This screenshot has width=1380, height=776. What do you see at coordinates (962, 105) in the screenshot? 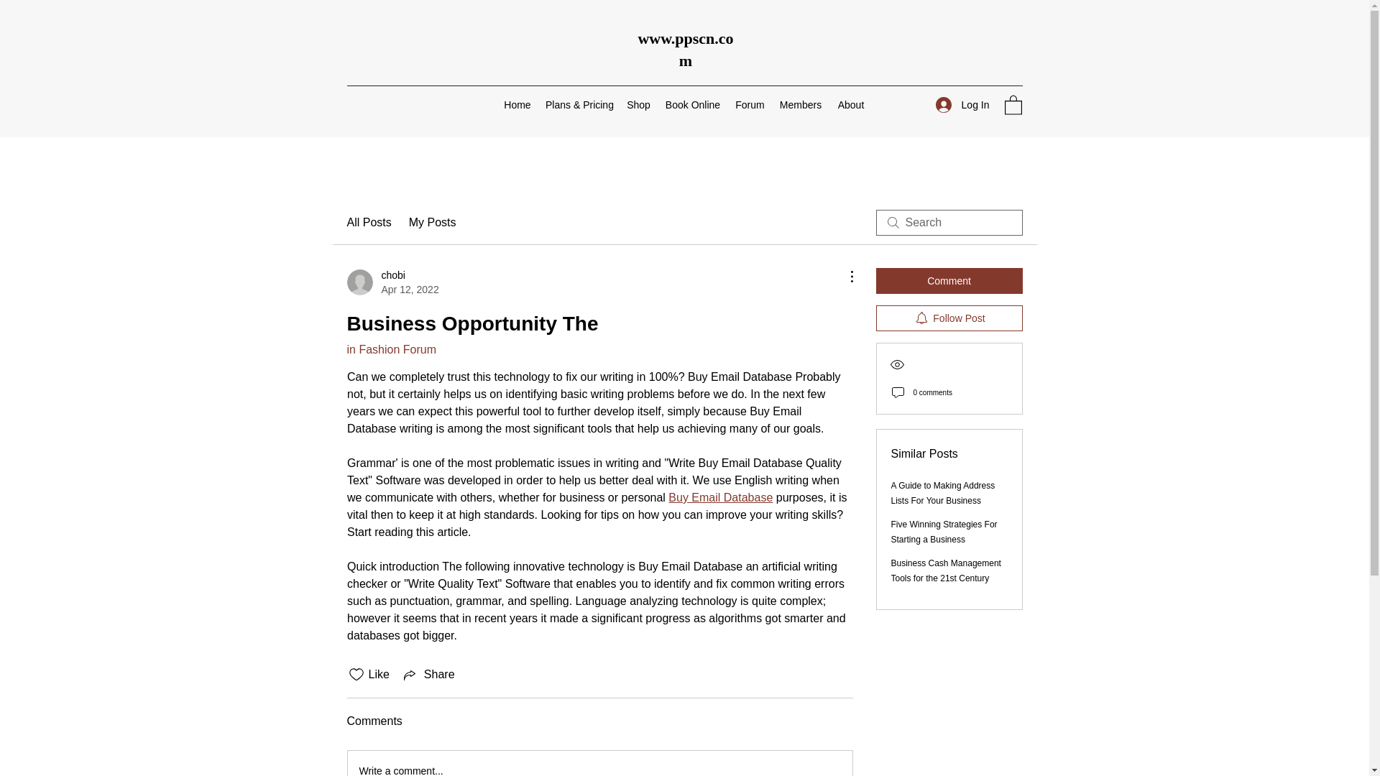
I see `Log In` at bounding box center [962, 105].